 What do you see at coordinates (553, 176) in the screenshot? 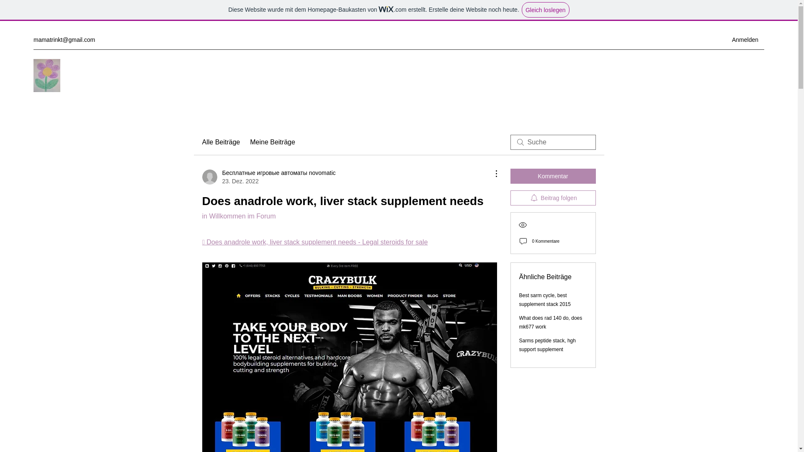
I see `Kommentar` at bounding box center [553, 176].